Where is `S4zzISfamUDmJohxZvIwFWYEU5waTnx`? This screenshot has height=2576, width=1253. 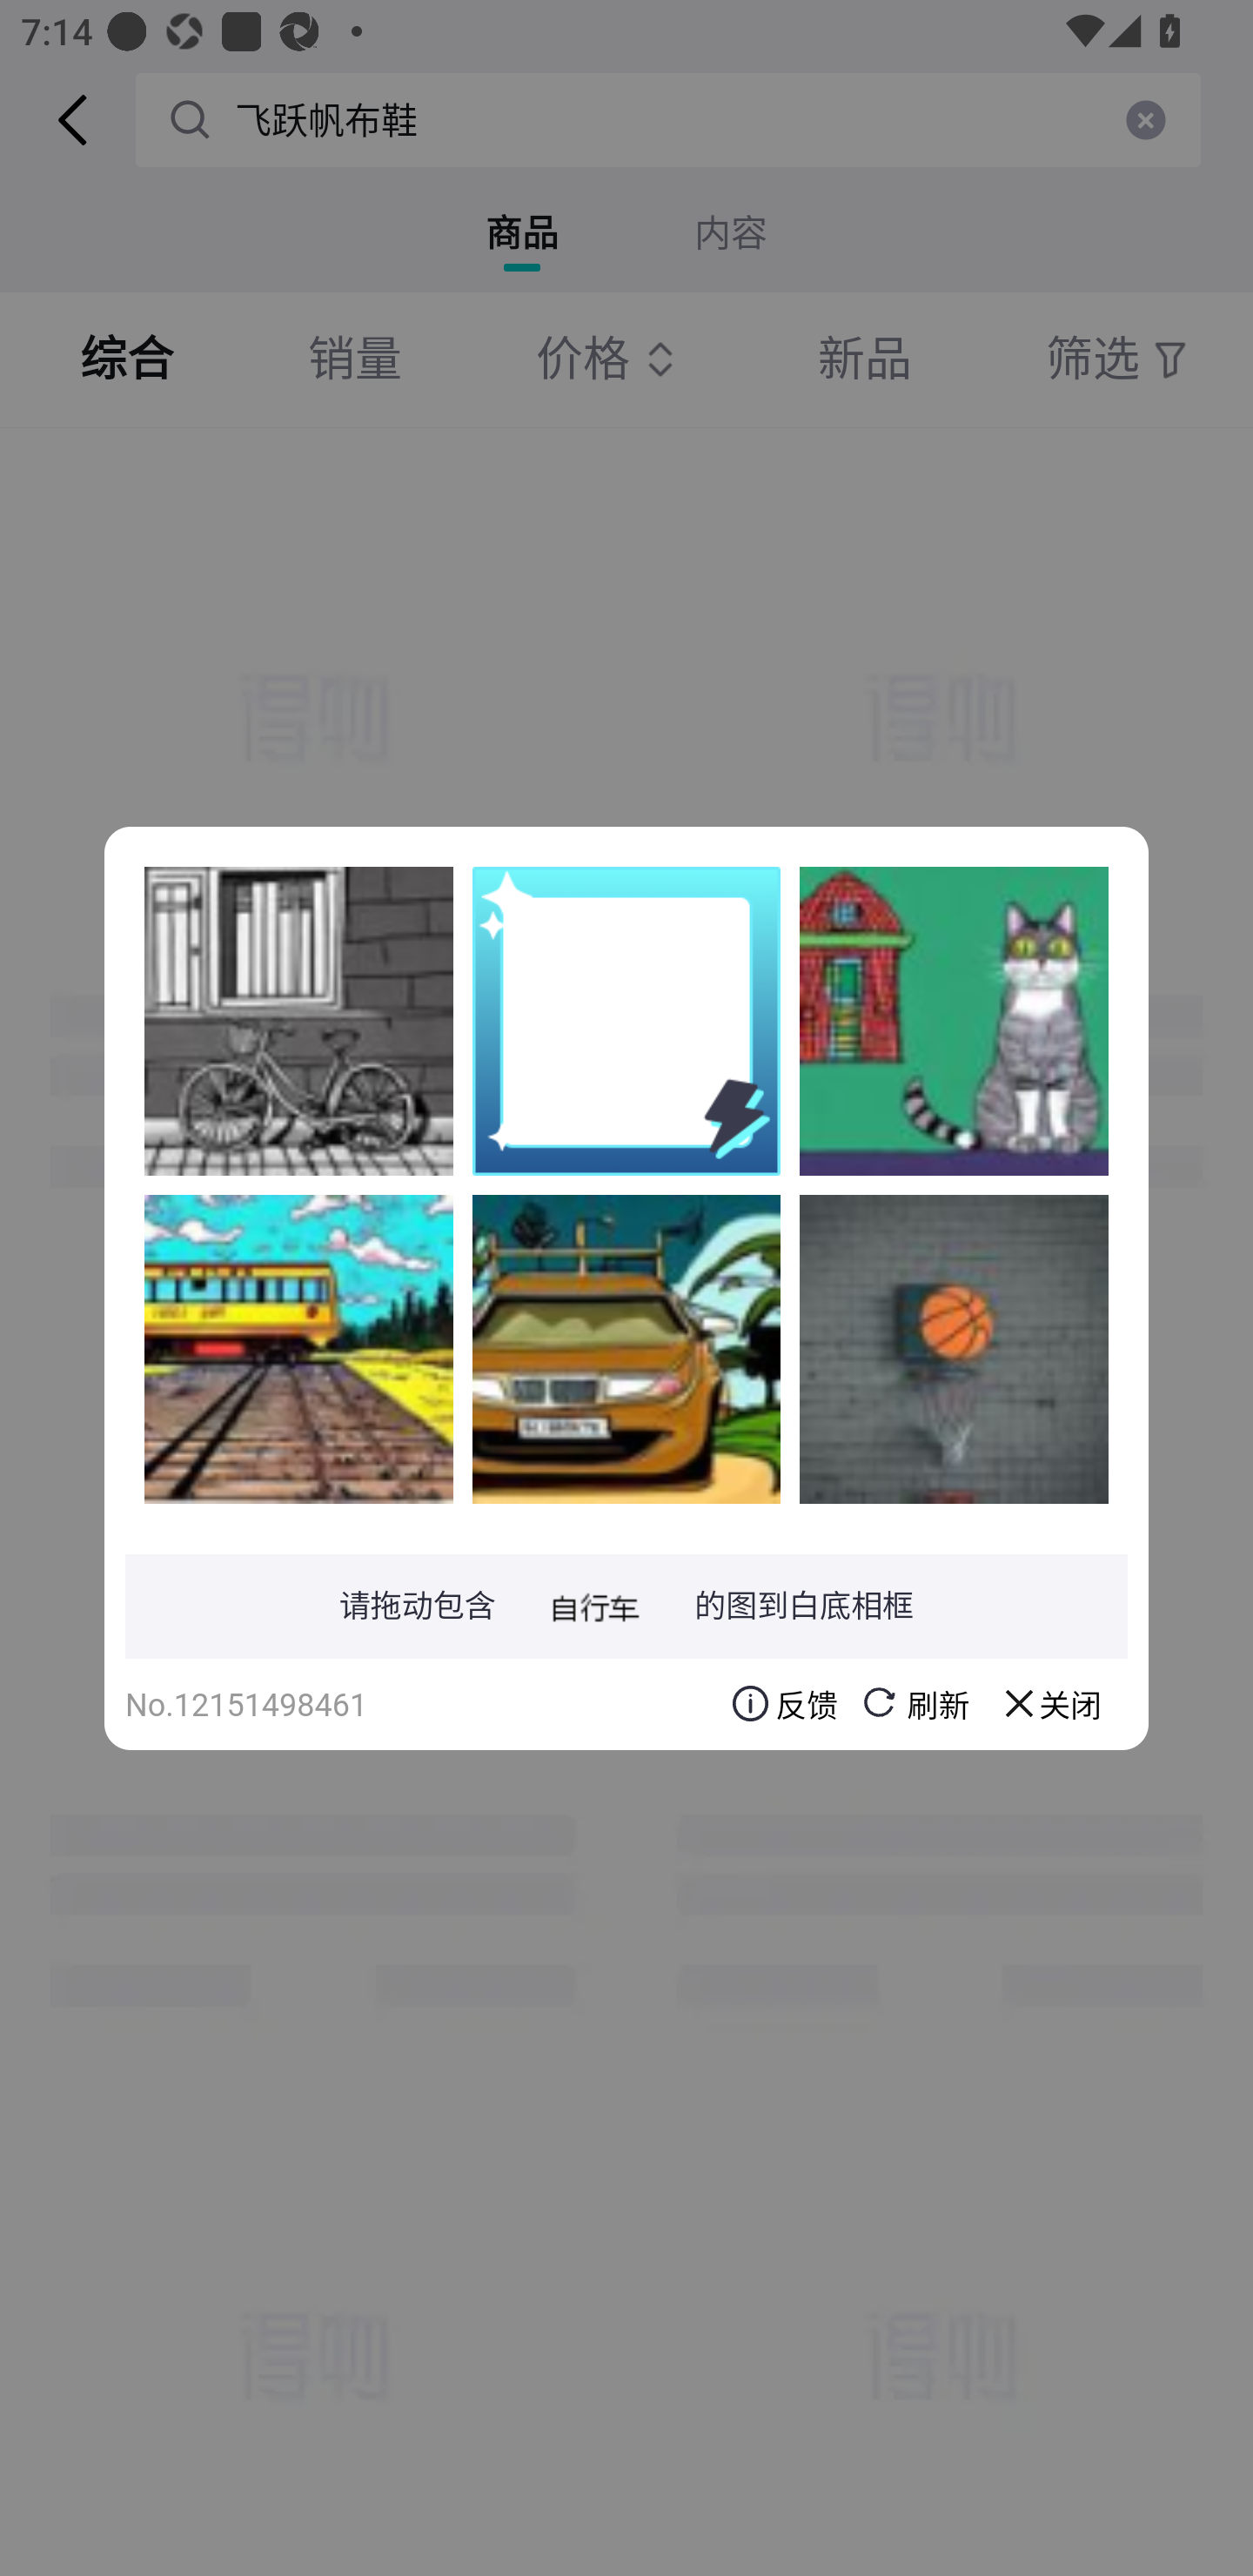
S4zzISfamUDmJohxZvIwFWYEU5waTnx is located at coordinates (626, 1348).